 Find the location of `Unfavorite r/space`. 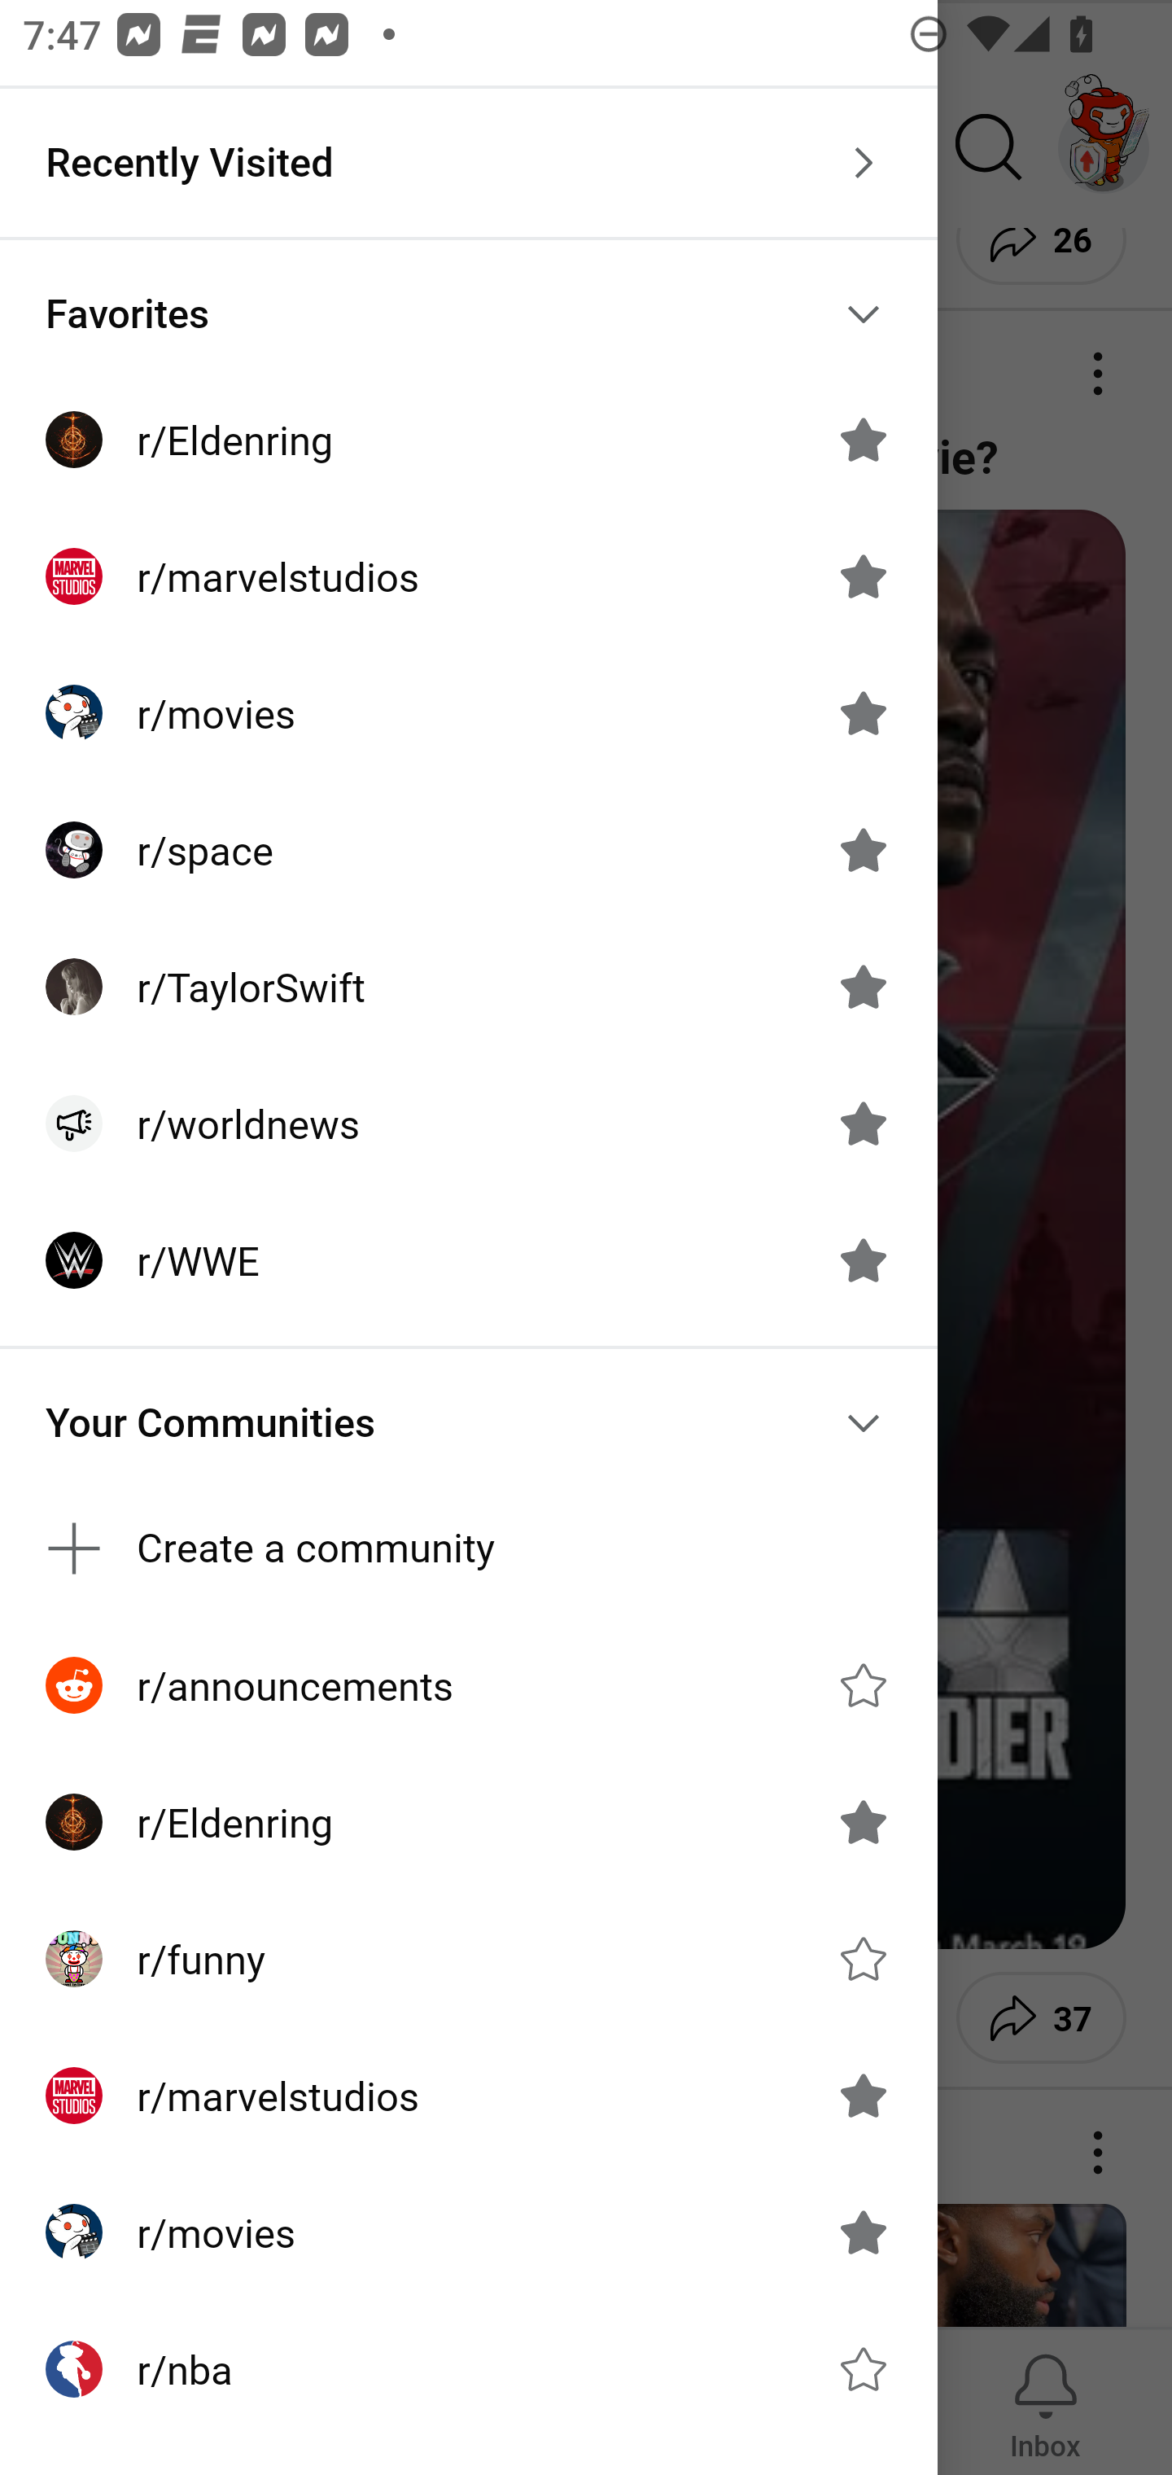

Unfavorite r/space is located at coordinates (863, 850).